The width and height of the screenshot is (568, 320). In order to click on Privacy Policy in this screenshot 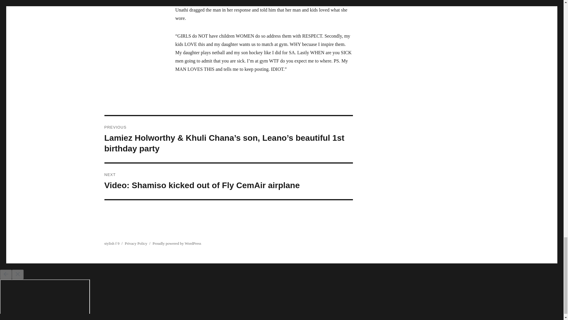, I will do `click(136, 244)`.